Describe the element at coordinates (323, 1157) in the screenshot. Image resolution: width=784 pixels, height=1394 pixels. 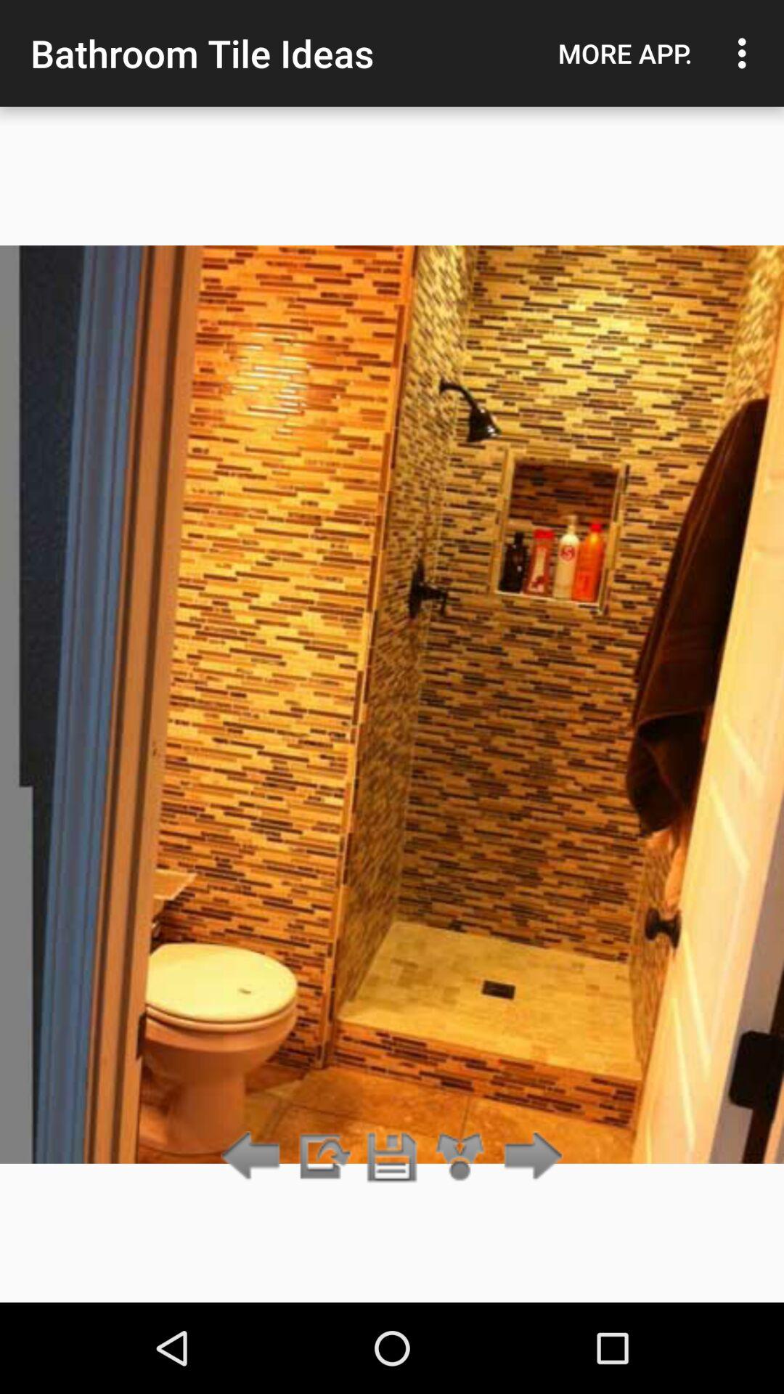
I see `click icon below bathroom tile ideas icon` at that location.